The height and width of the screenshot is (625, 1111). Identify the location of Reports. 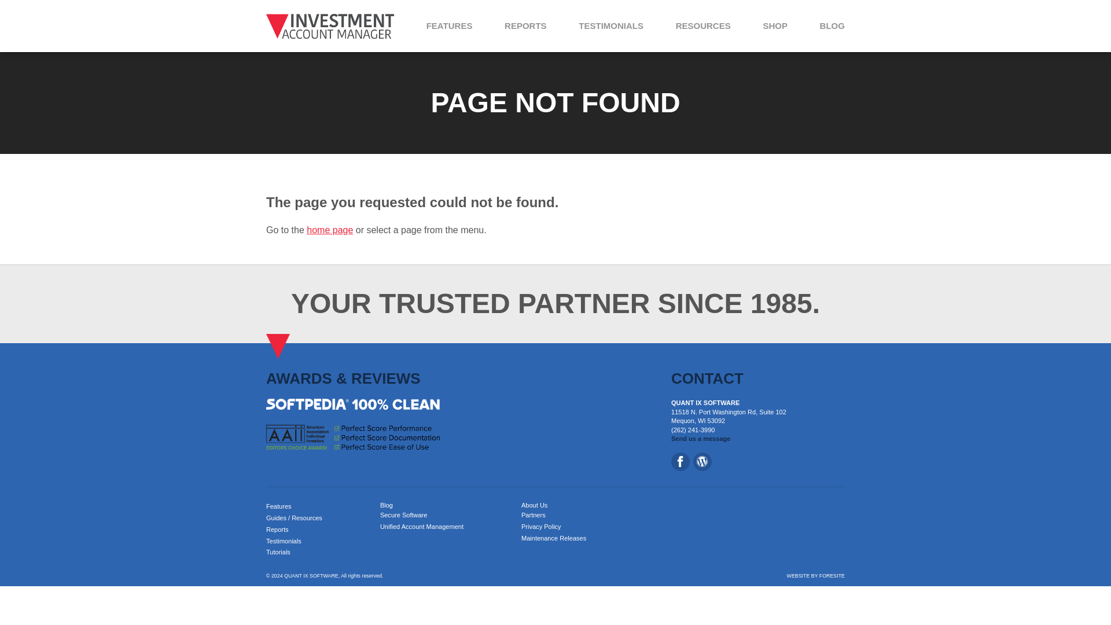
(278, 530).